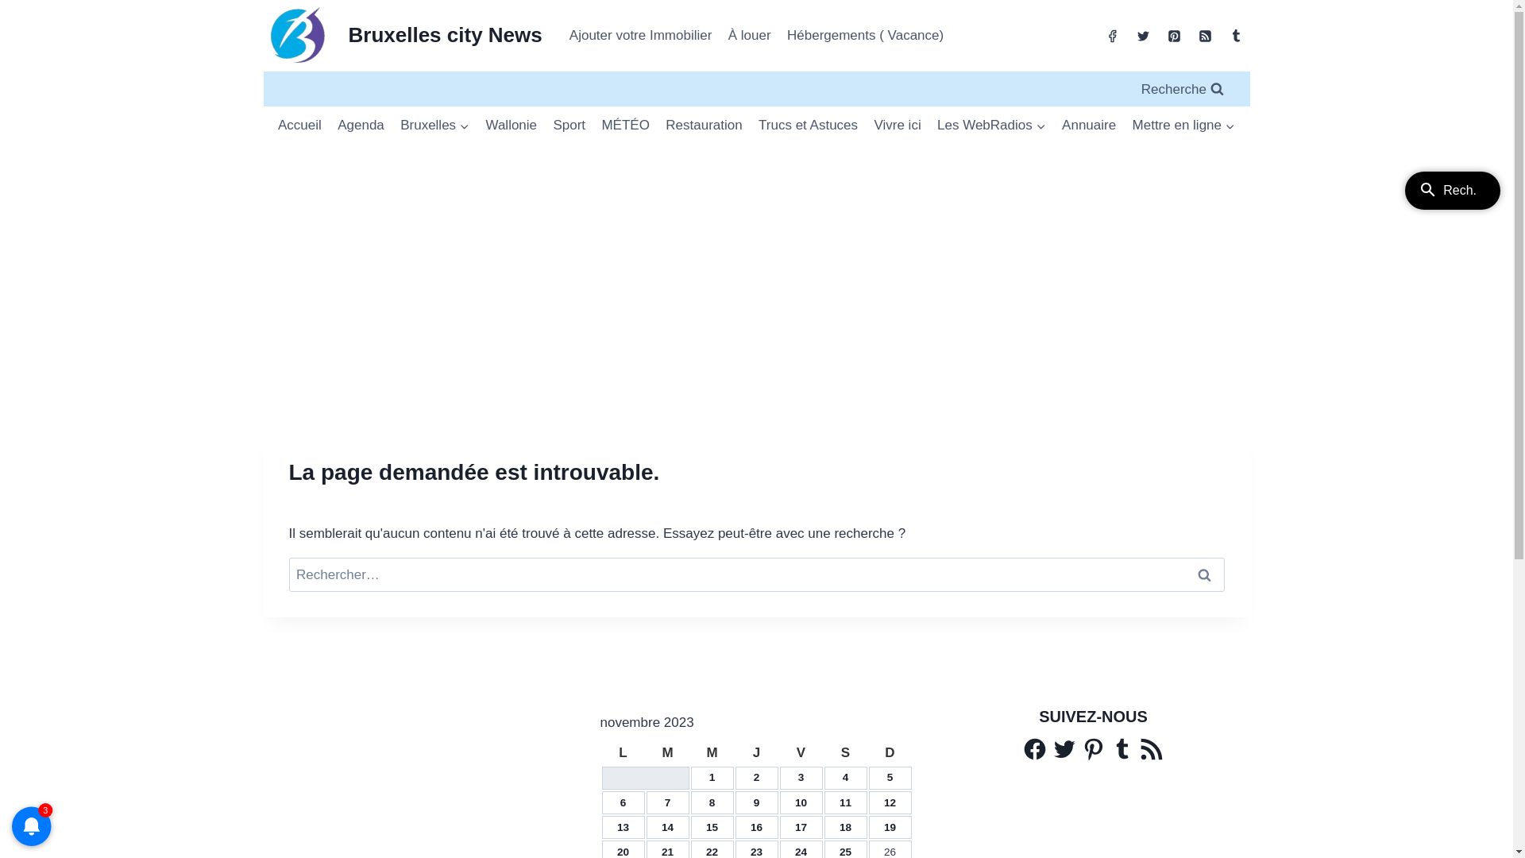 This screenshot has width=1525, height=858. What do you see at coordinates (1122, 749) in the screenshot?
I see `Tumblr` at bounding box center [1122, 749].